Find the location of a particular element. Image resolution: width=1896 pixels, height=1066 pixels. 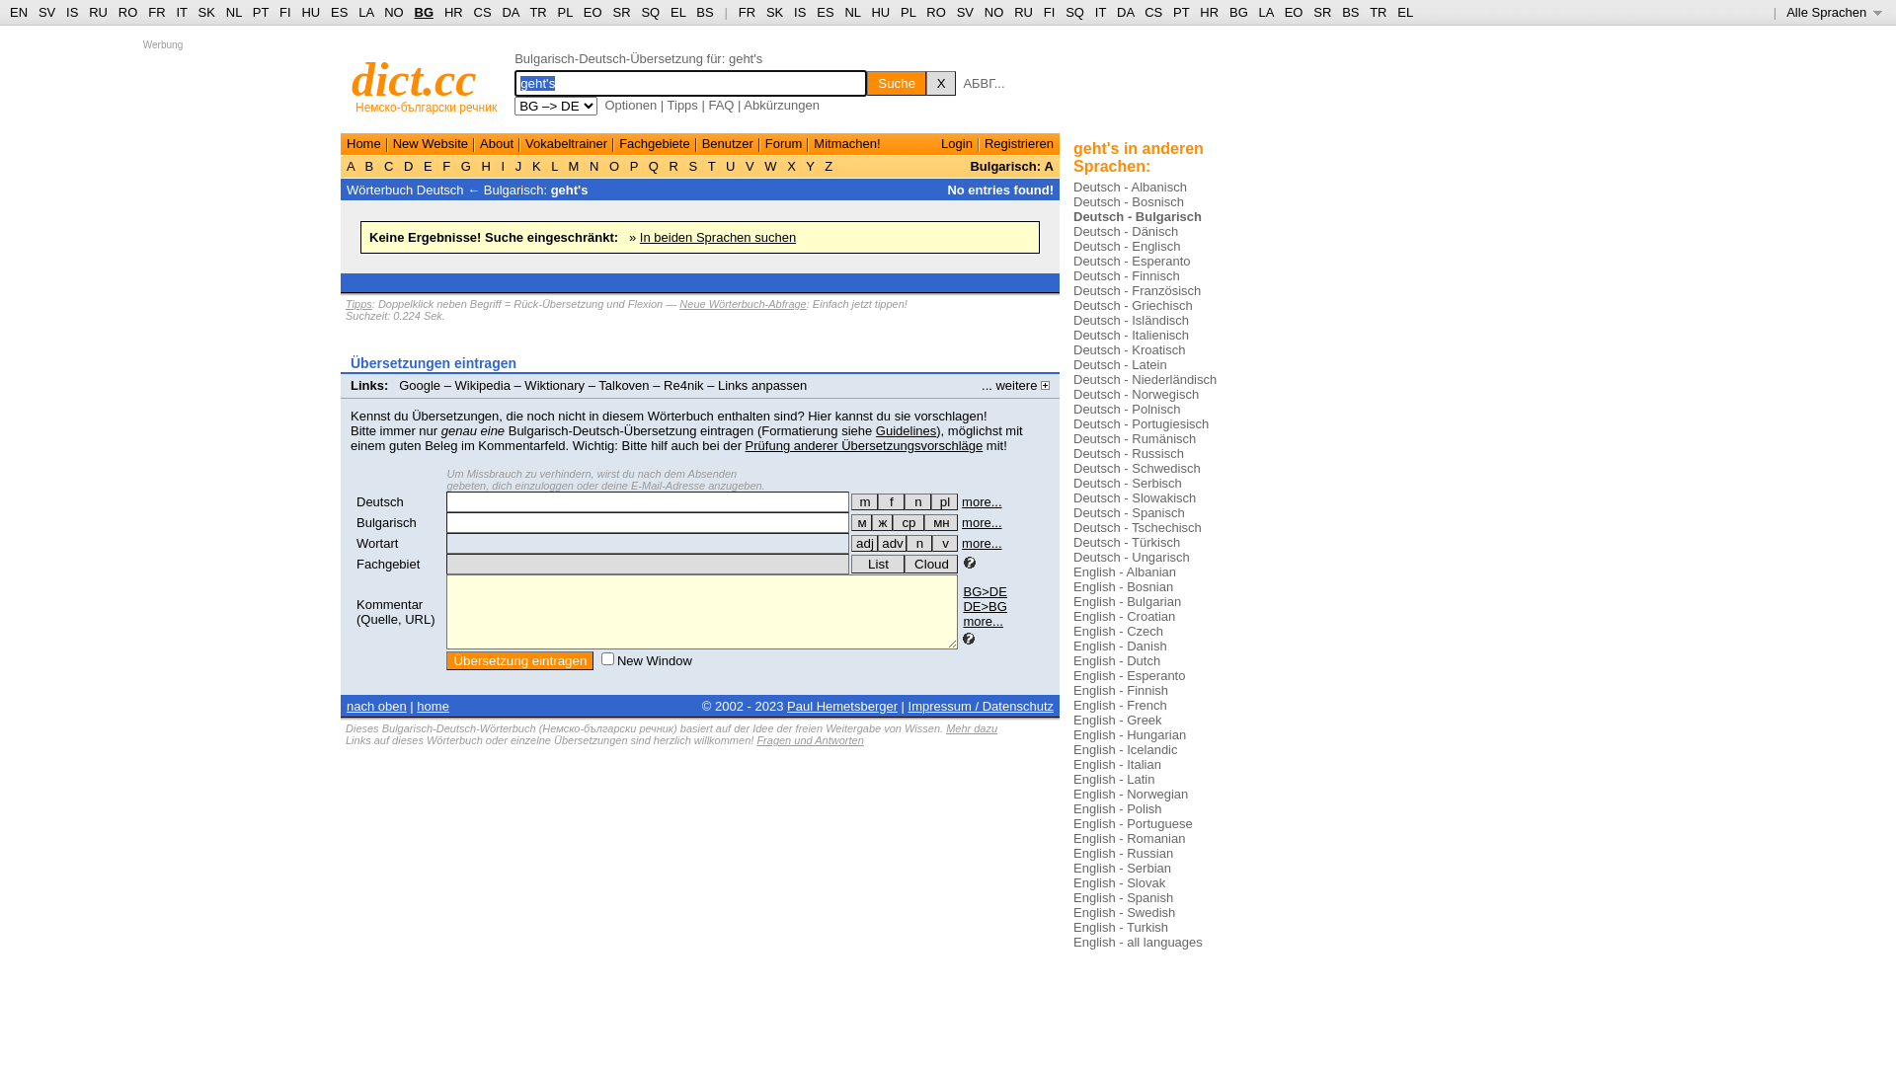

Deutsch - Spanisch is located at coordinates (1130, 513).